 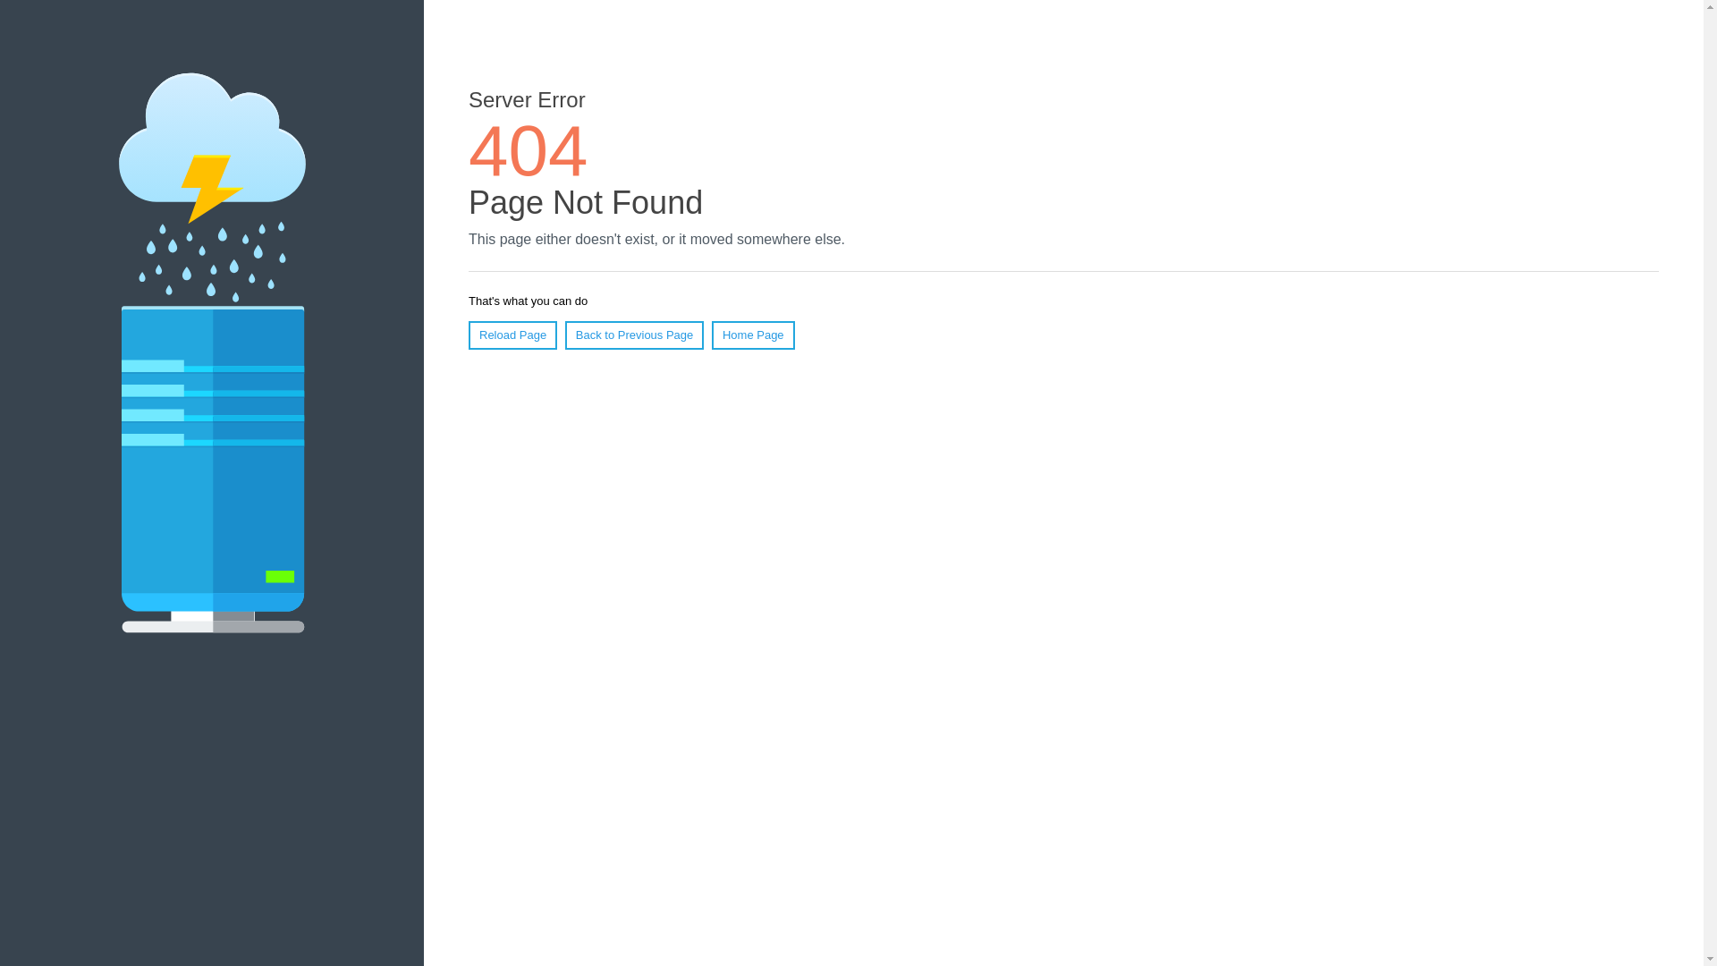 I want to click on Reload Page, so click(x=513, y=335).